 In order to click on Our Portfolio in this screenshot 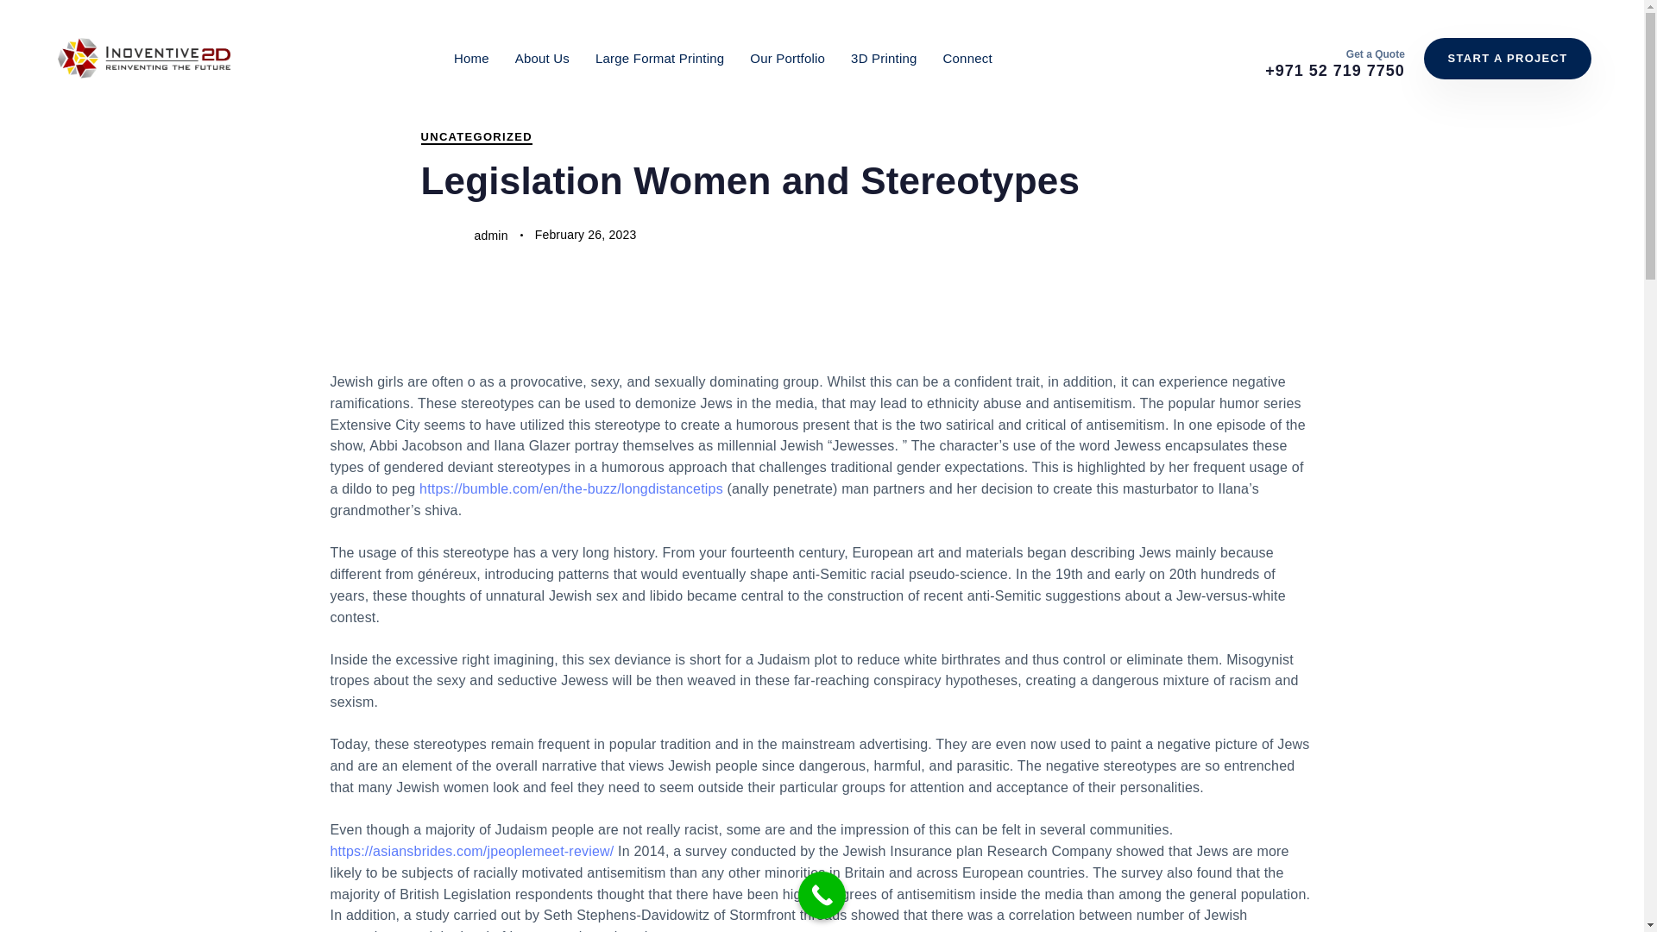, I will do `click(787, 58)`.